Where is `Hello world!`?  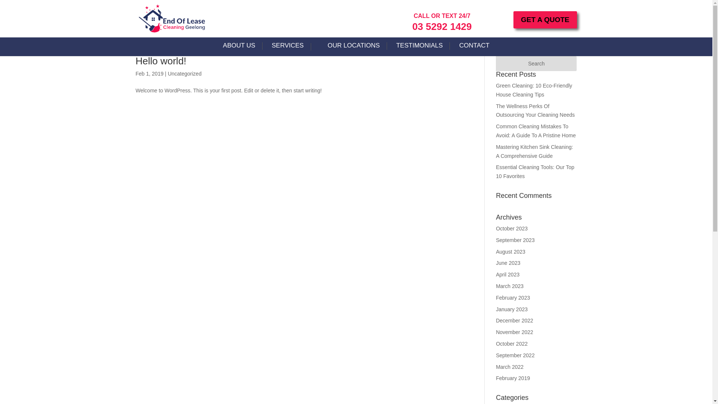
Hello world! is located at coordinates (161, 61).